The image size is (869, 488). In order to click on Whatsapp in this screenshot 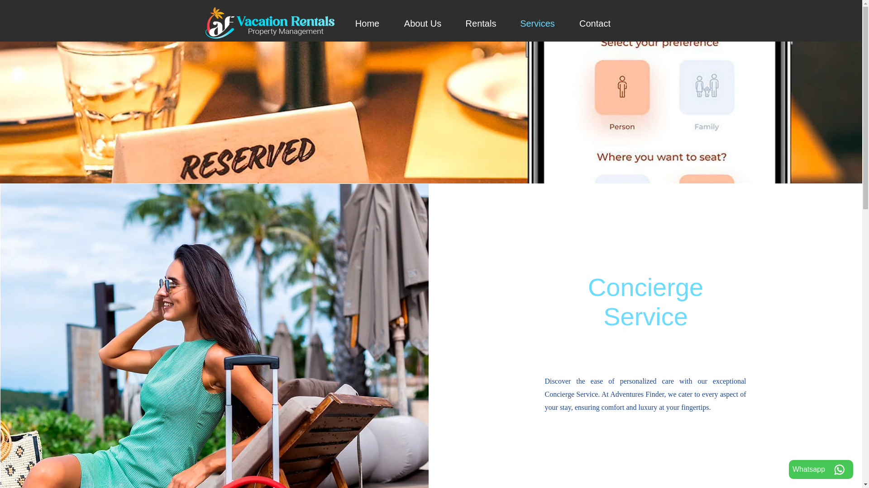, I will do `click(821, 469)`.